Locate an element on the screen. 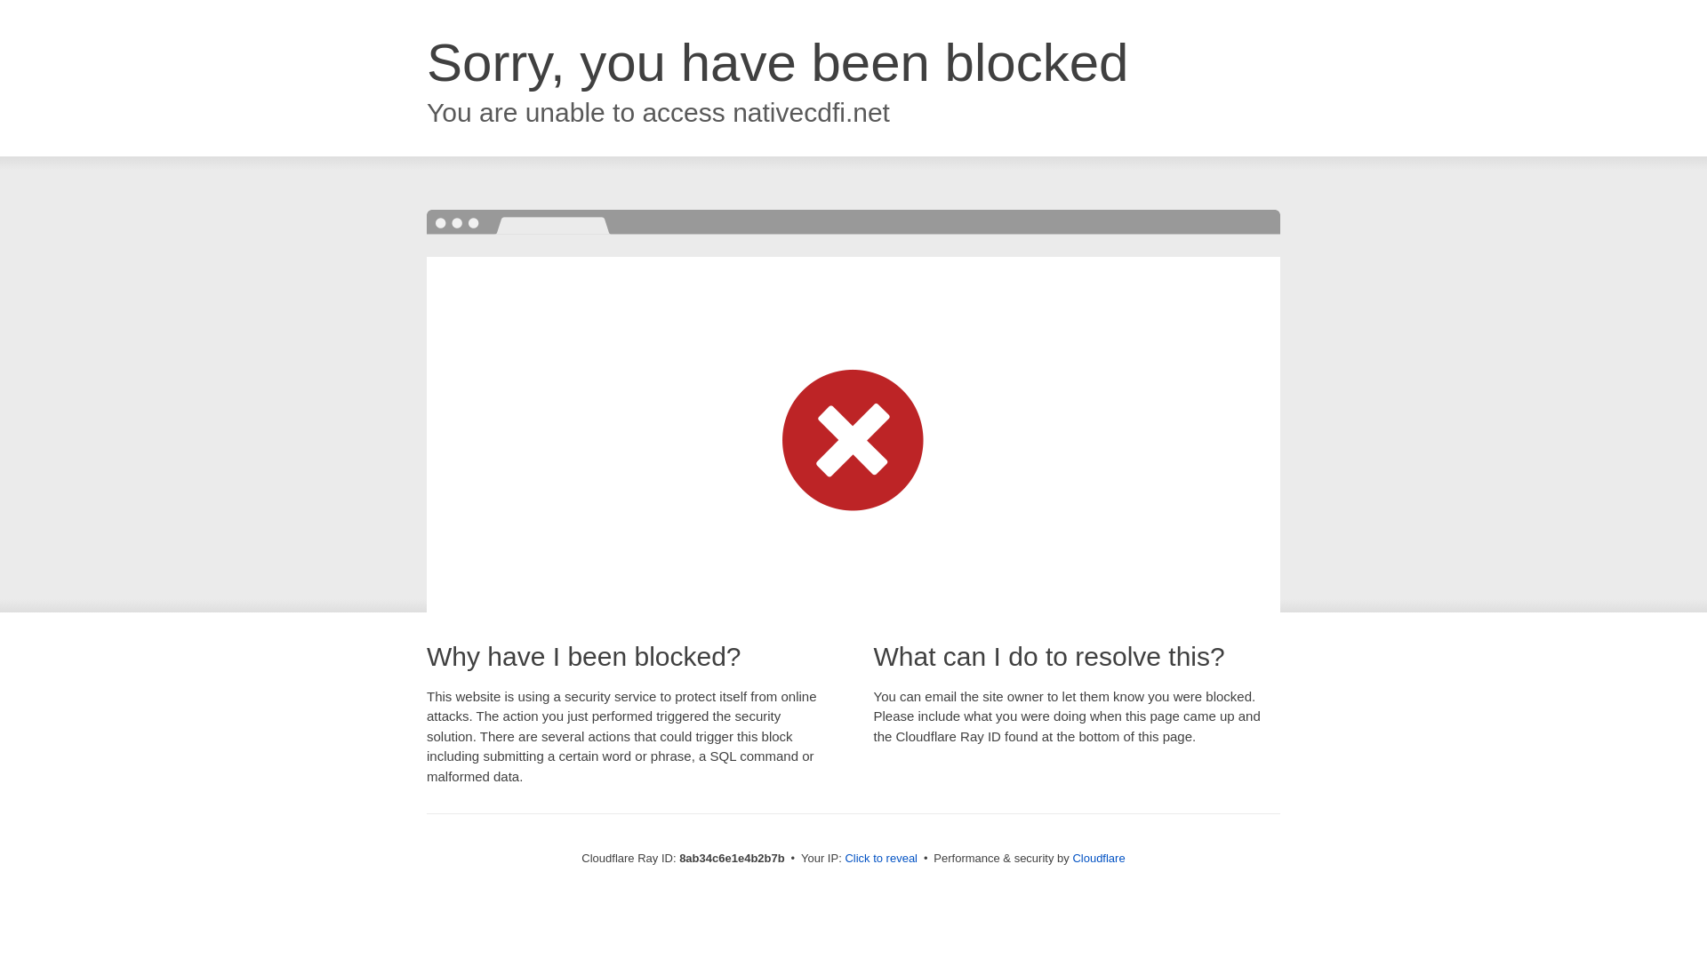 The width and height of the screenshot is (1707, 960). Click to reveal is located at coordinates (881, 859).